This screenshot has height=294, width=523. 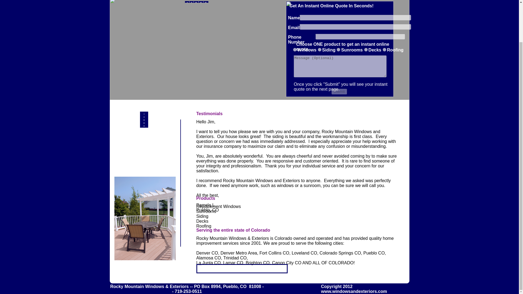 What do you see at coordinates (144, 114) in the screenshot?
I see `Home` at bounding box center [144, 114].